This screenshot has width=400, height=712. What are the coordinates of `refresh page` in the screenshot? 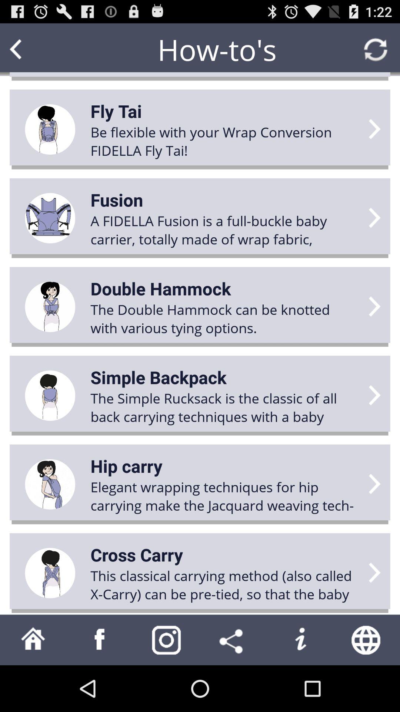 It's located at (376, 50).